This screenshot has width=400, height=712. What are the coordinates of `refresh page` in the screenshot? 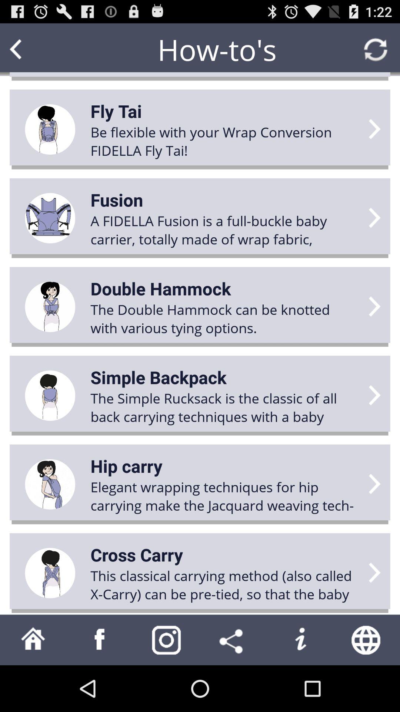 It's located at (376, 50).